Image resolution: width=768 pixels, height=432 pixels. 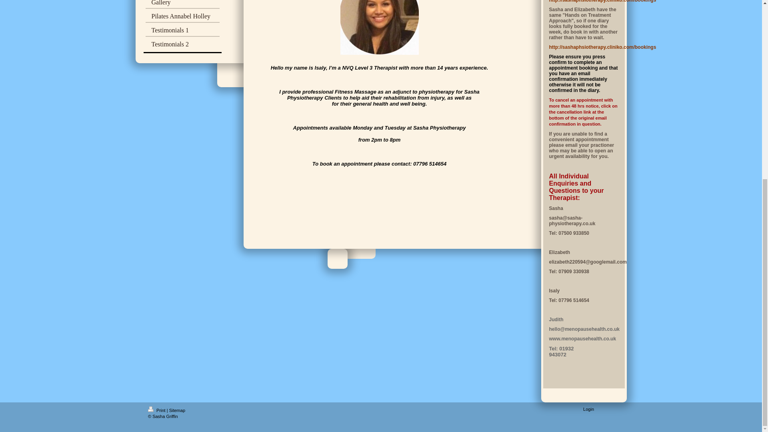 What do you see at coordinates (182, 4) in the screenshot?
I see `Gallery` at bounding box center [182, 4].